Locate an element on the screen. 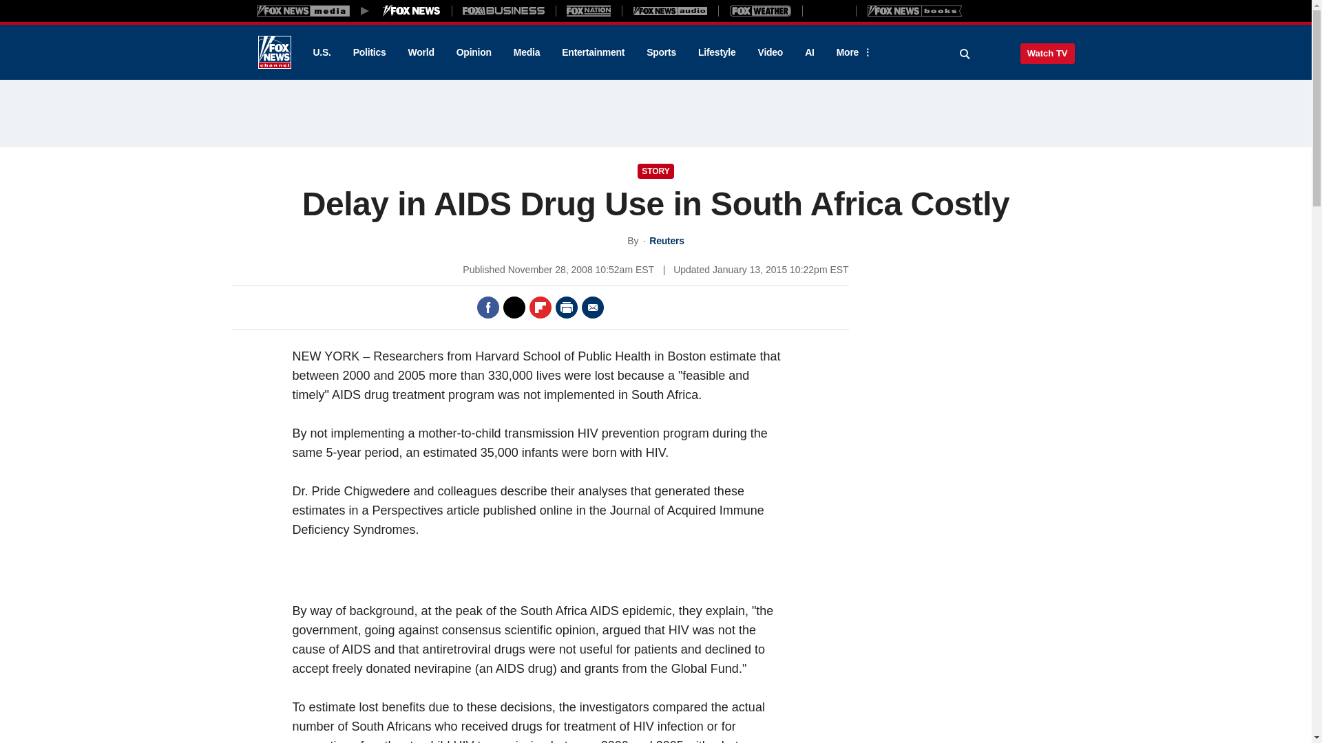  AI is located at coordinates (810, 52).